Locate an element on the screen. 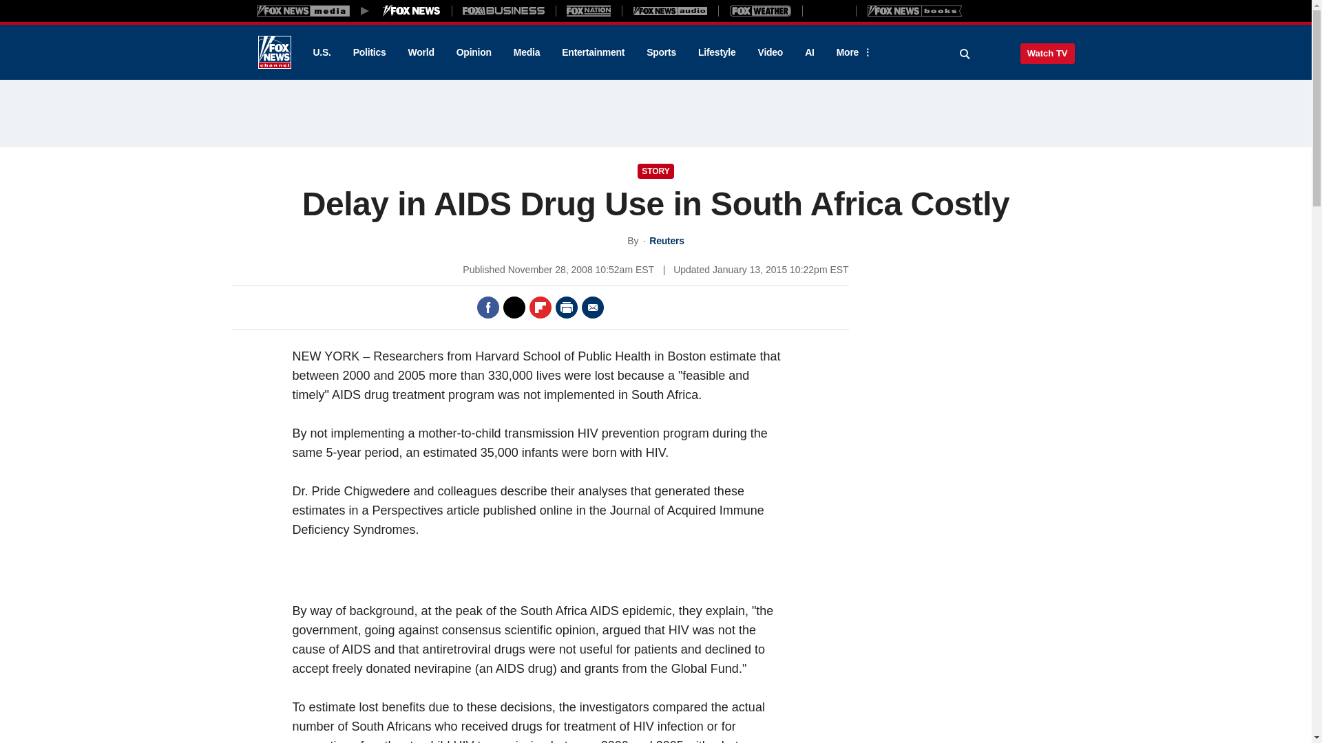  AI is located at coordinates (810, 52).